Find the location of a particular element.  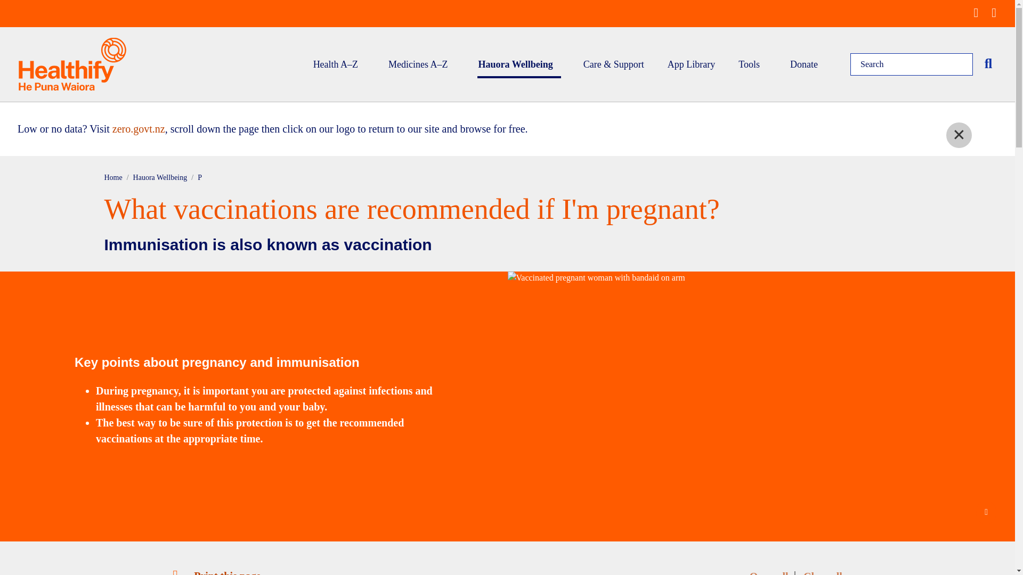

Search this website is located at coordinates (988, 64).